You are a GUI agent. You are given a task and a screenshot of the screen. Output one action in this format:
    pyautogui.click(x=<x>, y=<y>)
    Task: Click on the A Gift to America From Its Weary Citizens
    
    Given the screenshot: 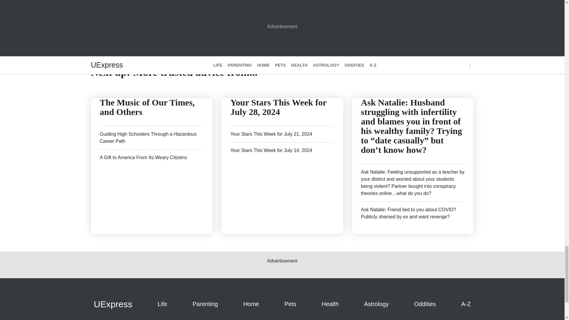 What is the action you would take?
    pyautogui.click(x=143, y=157)
    